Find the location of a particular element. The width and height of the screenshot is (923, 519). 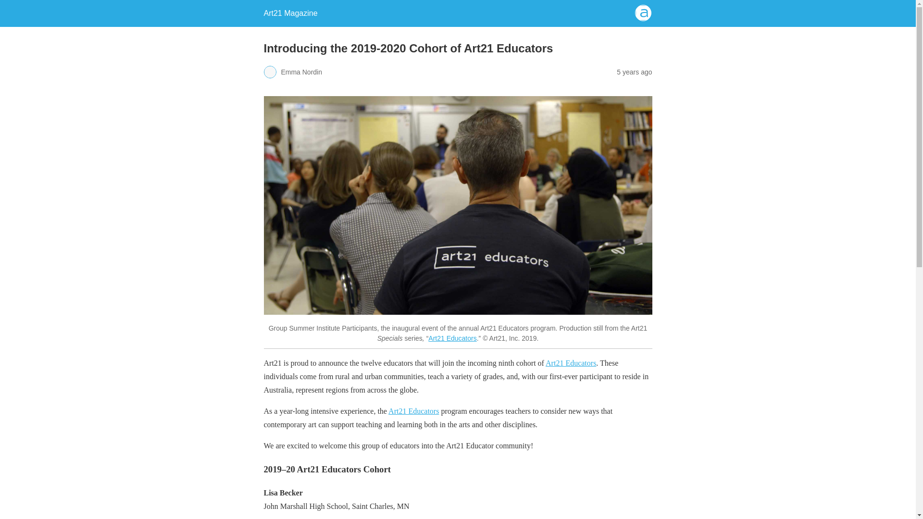

Art21 Educators is located at coordinates (413, 411).